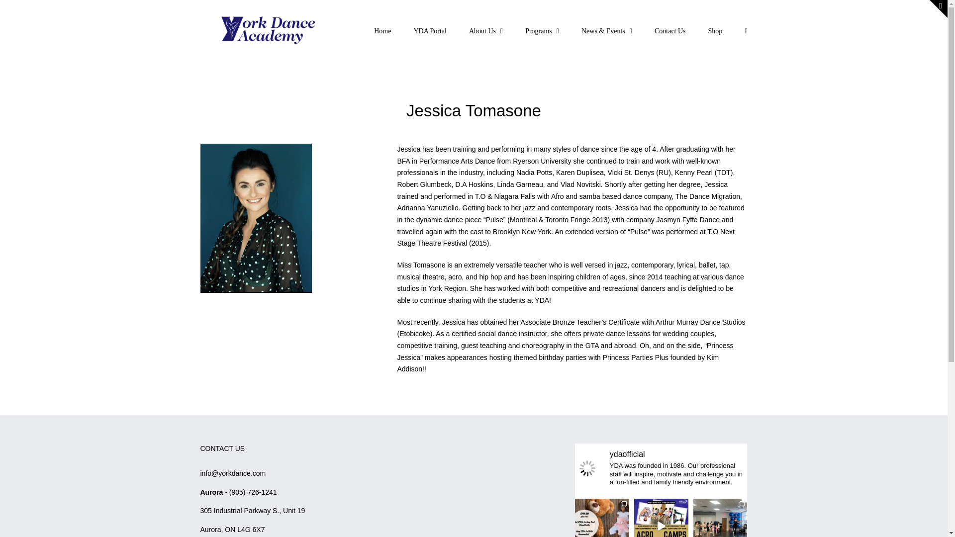 The width and height of the screenshot is (955, 537). I want to click on Home, so click(382, 30).